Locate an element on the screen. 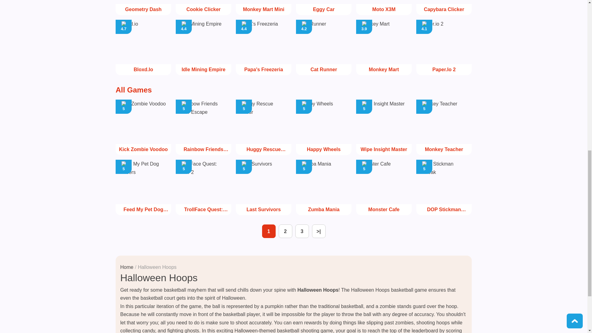 This screenshot has height=333, width=592. Geometry Dash is located at coordinates (203, 7).